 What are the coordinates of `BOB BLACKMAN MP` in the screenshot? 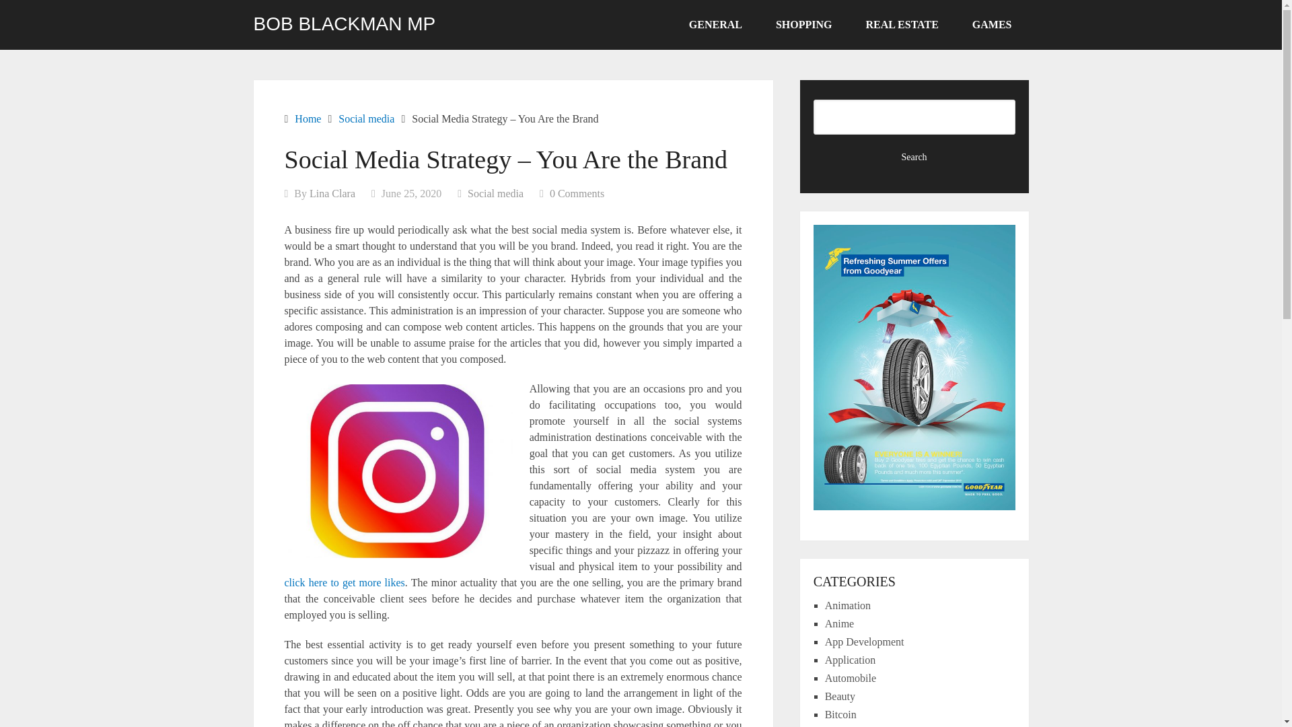 It's located at (345, 24).